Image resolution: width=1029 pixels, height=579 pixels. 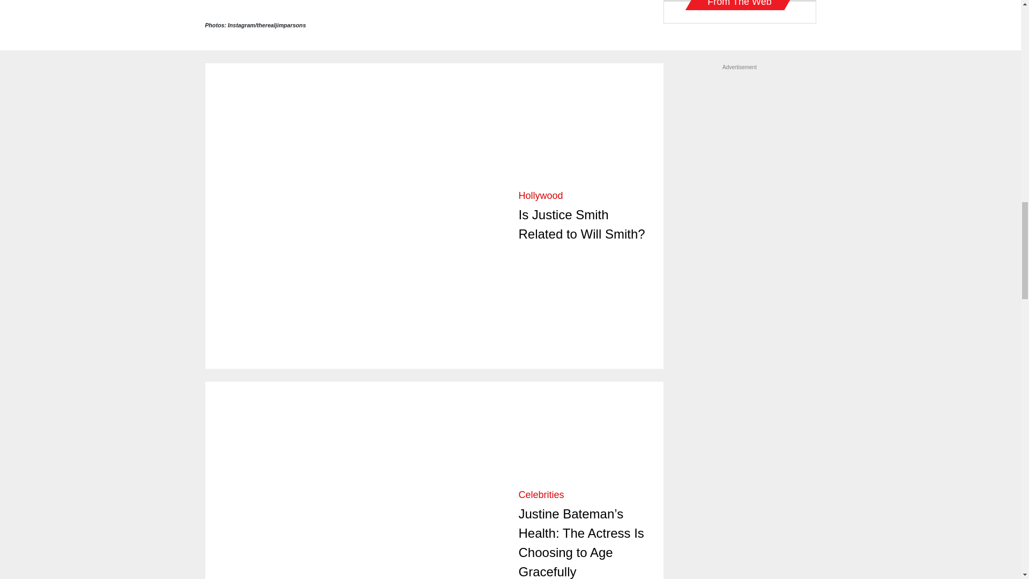 What do you see at coordinates (540, 195) in the screenshot?
I see `Category Name` at bounding box center [540, 195].